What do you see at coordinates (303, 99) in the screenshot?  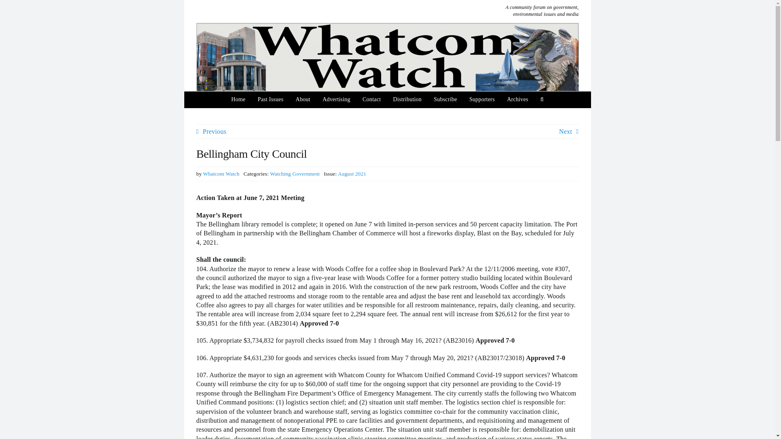 I see `About` at bounding box center [303, 99].